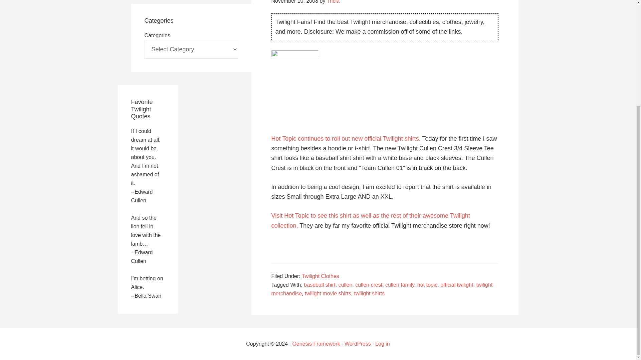 This screenshot has width=641, height=360. I want to click on Twilight Clothes, so click(320, 276).